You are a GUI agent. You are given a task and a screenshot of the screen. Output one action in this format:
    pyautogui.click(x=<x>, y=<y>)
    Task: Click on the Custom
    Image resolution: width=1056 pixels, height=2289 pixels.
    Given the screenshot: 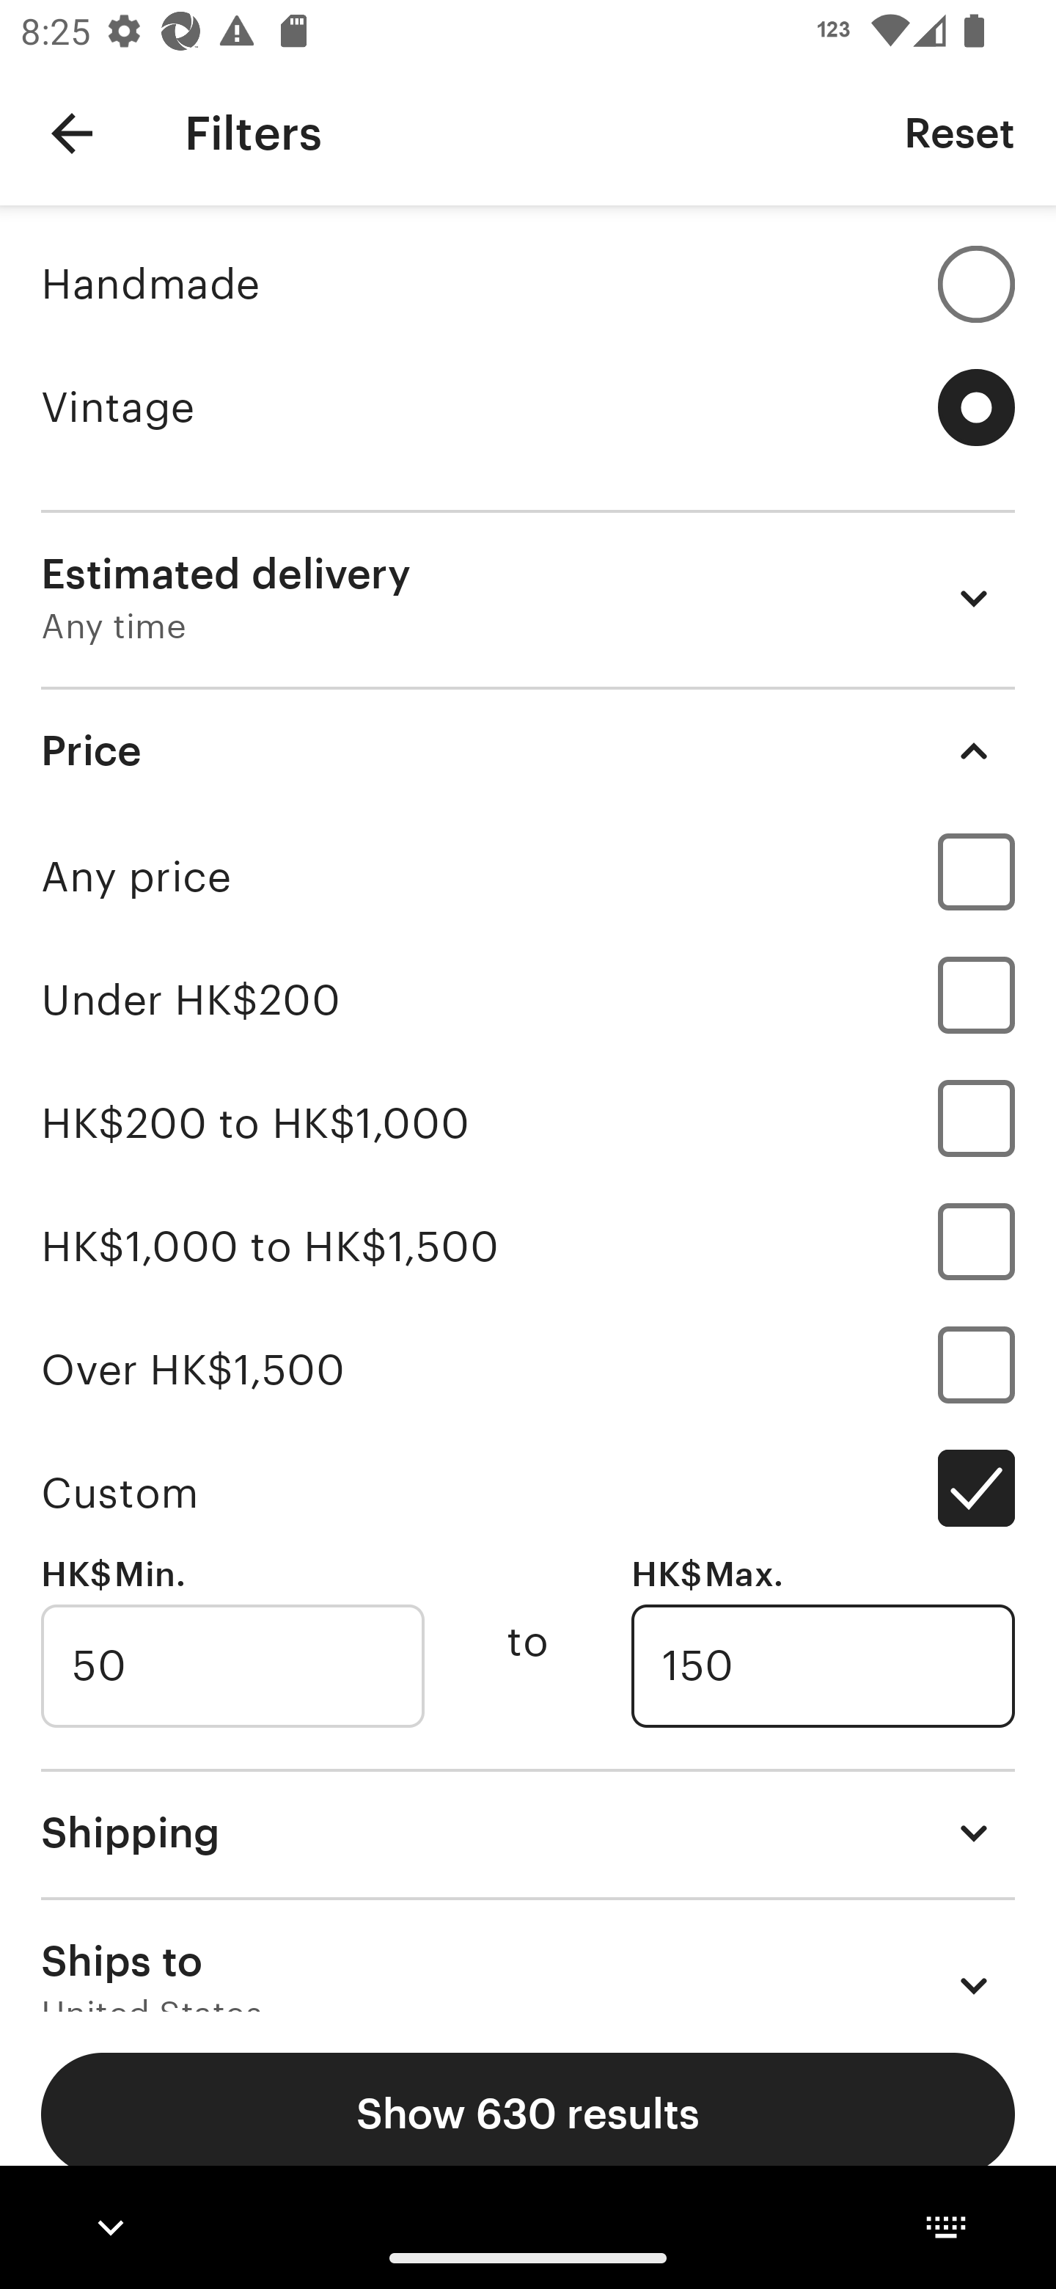 What is the action you would take?
    pyautogui.click(x=528, y=1492)
    